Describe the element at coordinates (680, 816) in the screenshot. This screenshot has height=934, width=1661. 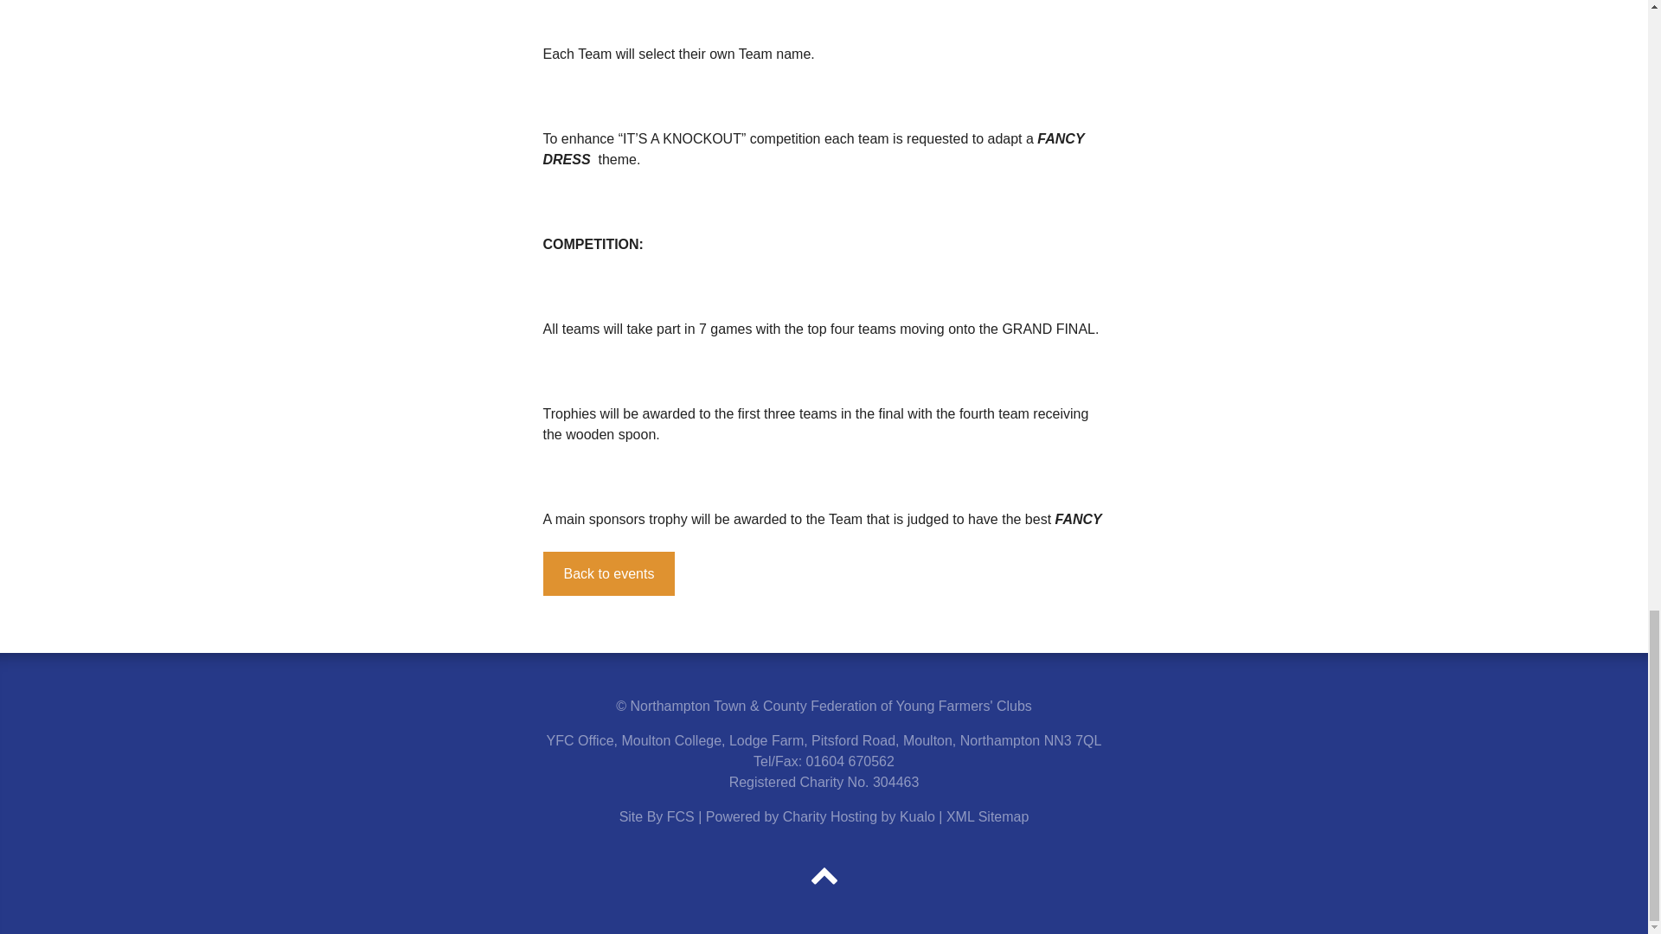
I see `FCS` at that location.